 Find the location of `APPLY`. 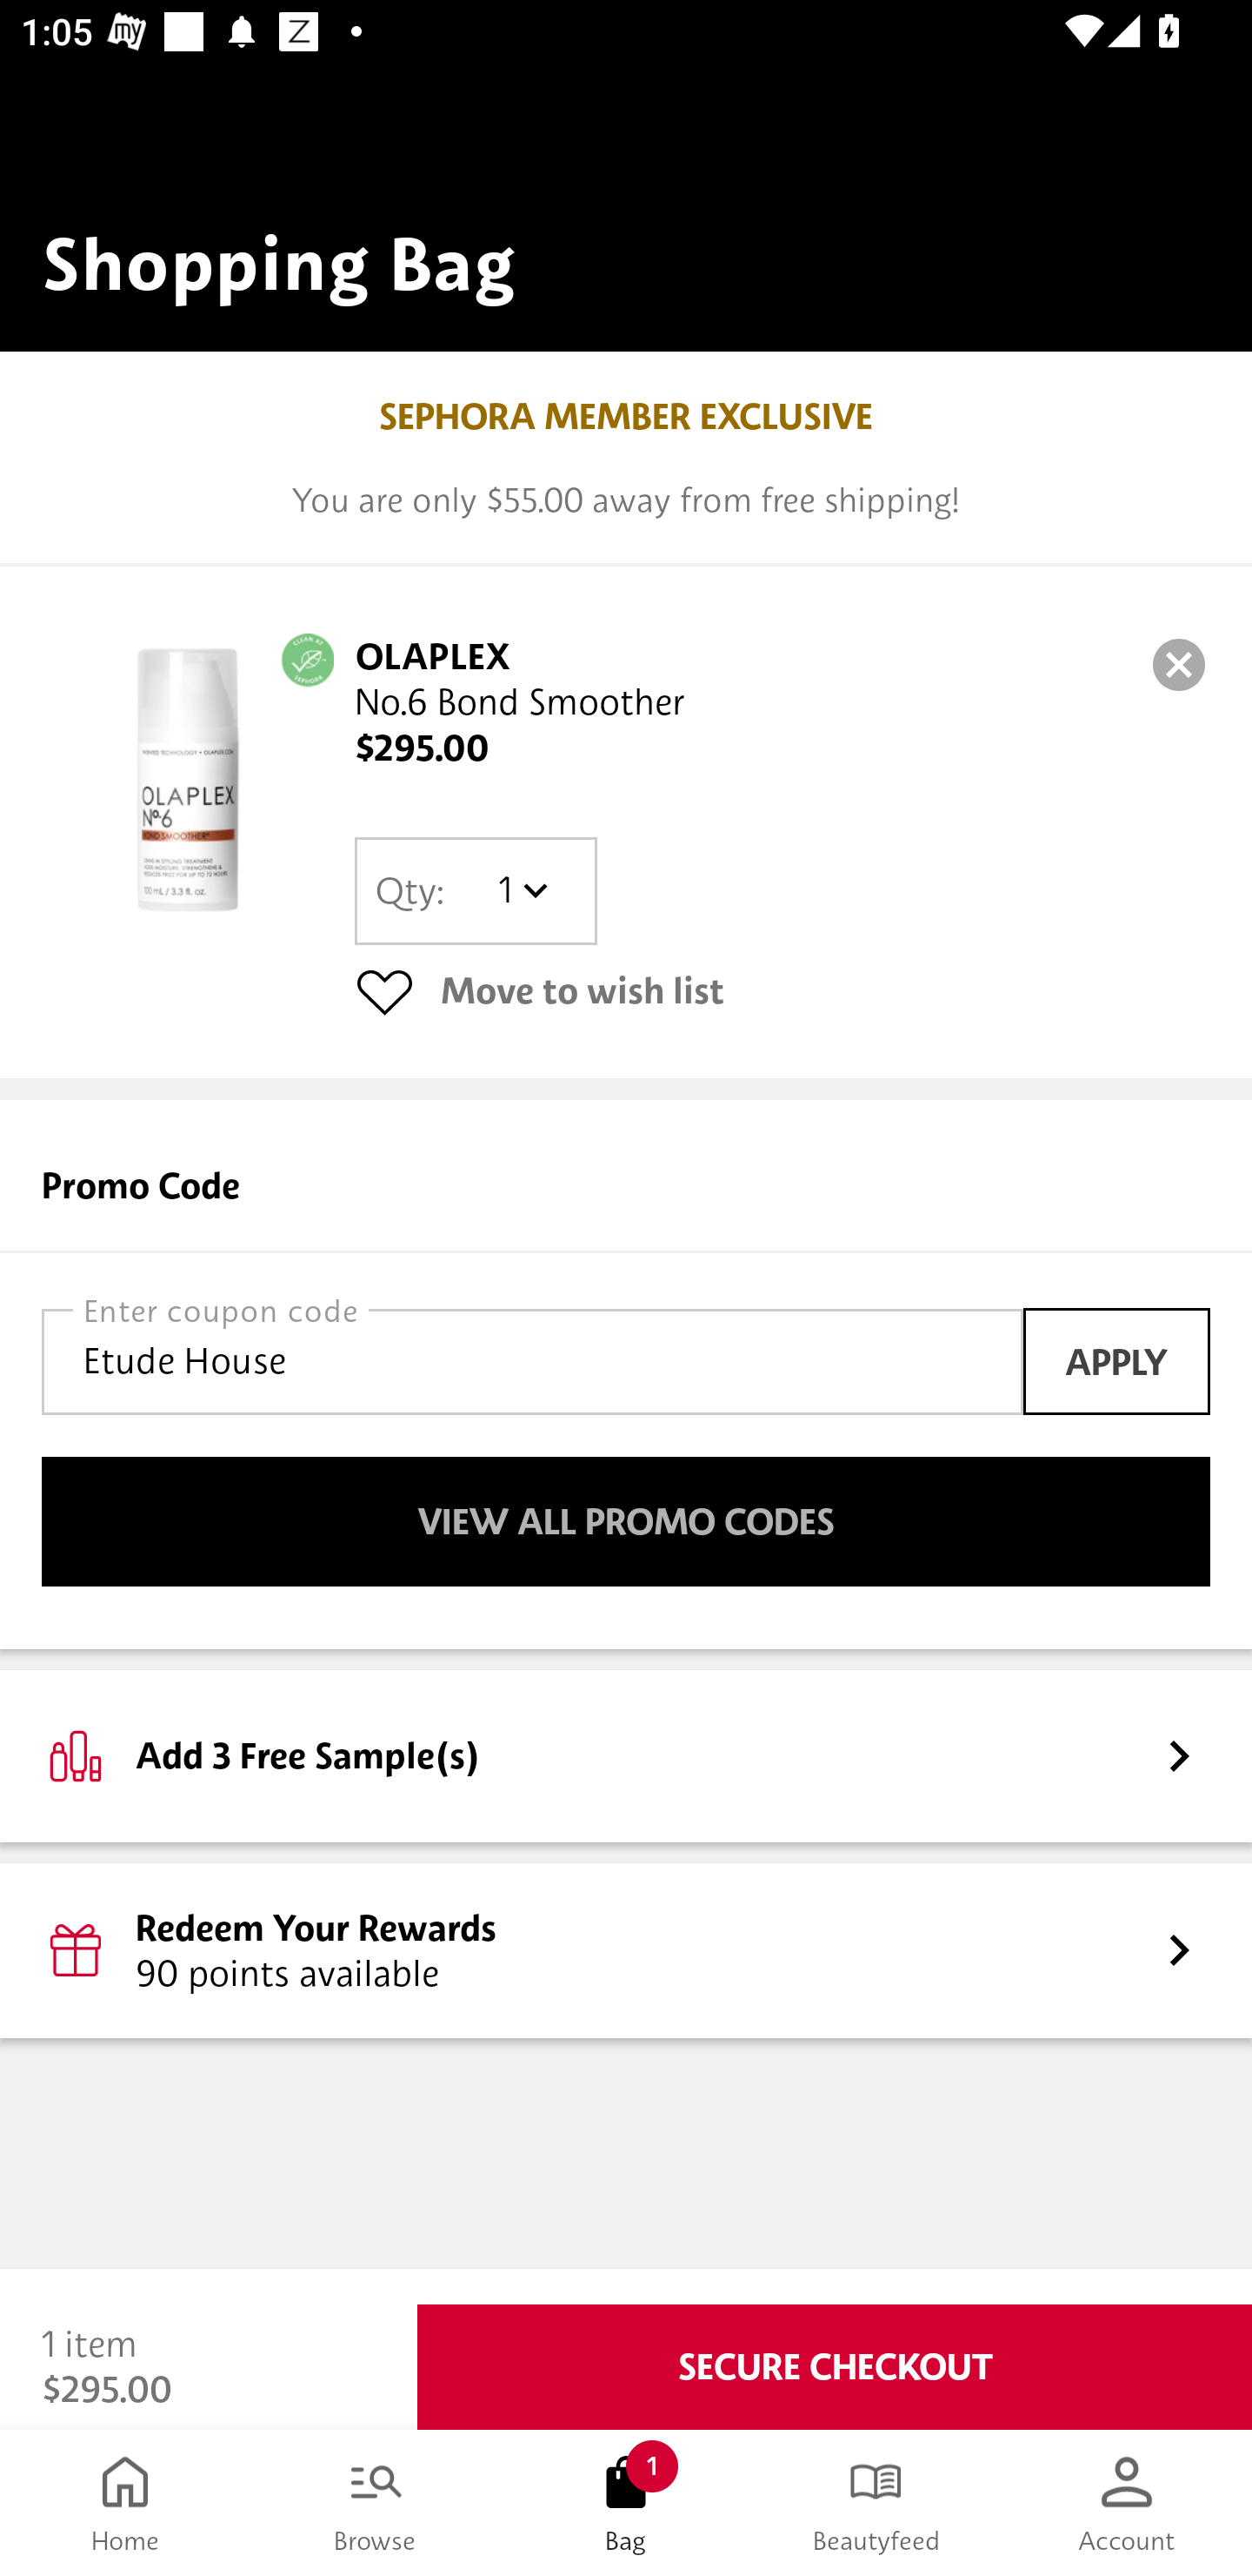

APPLY is located at coordinates (1116, 1361).